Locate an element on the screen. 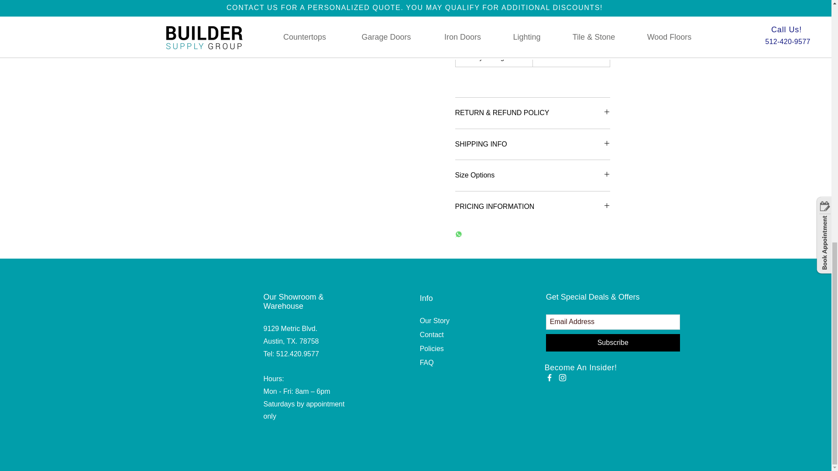 Image resolution: width=838 pixels, height=471 pixels. Subscribe is located at coordinates (613, 342).